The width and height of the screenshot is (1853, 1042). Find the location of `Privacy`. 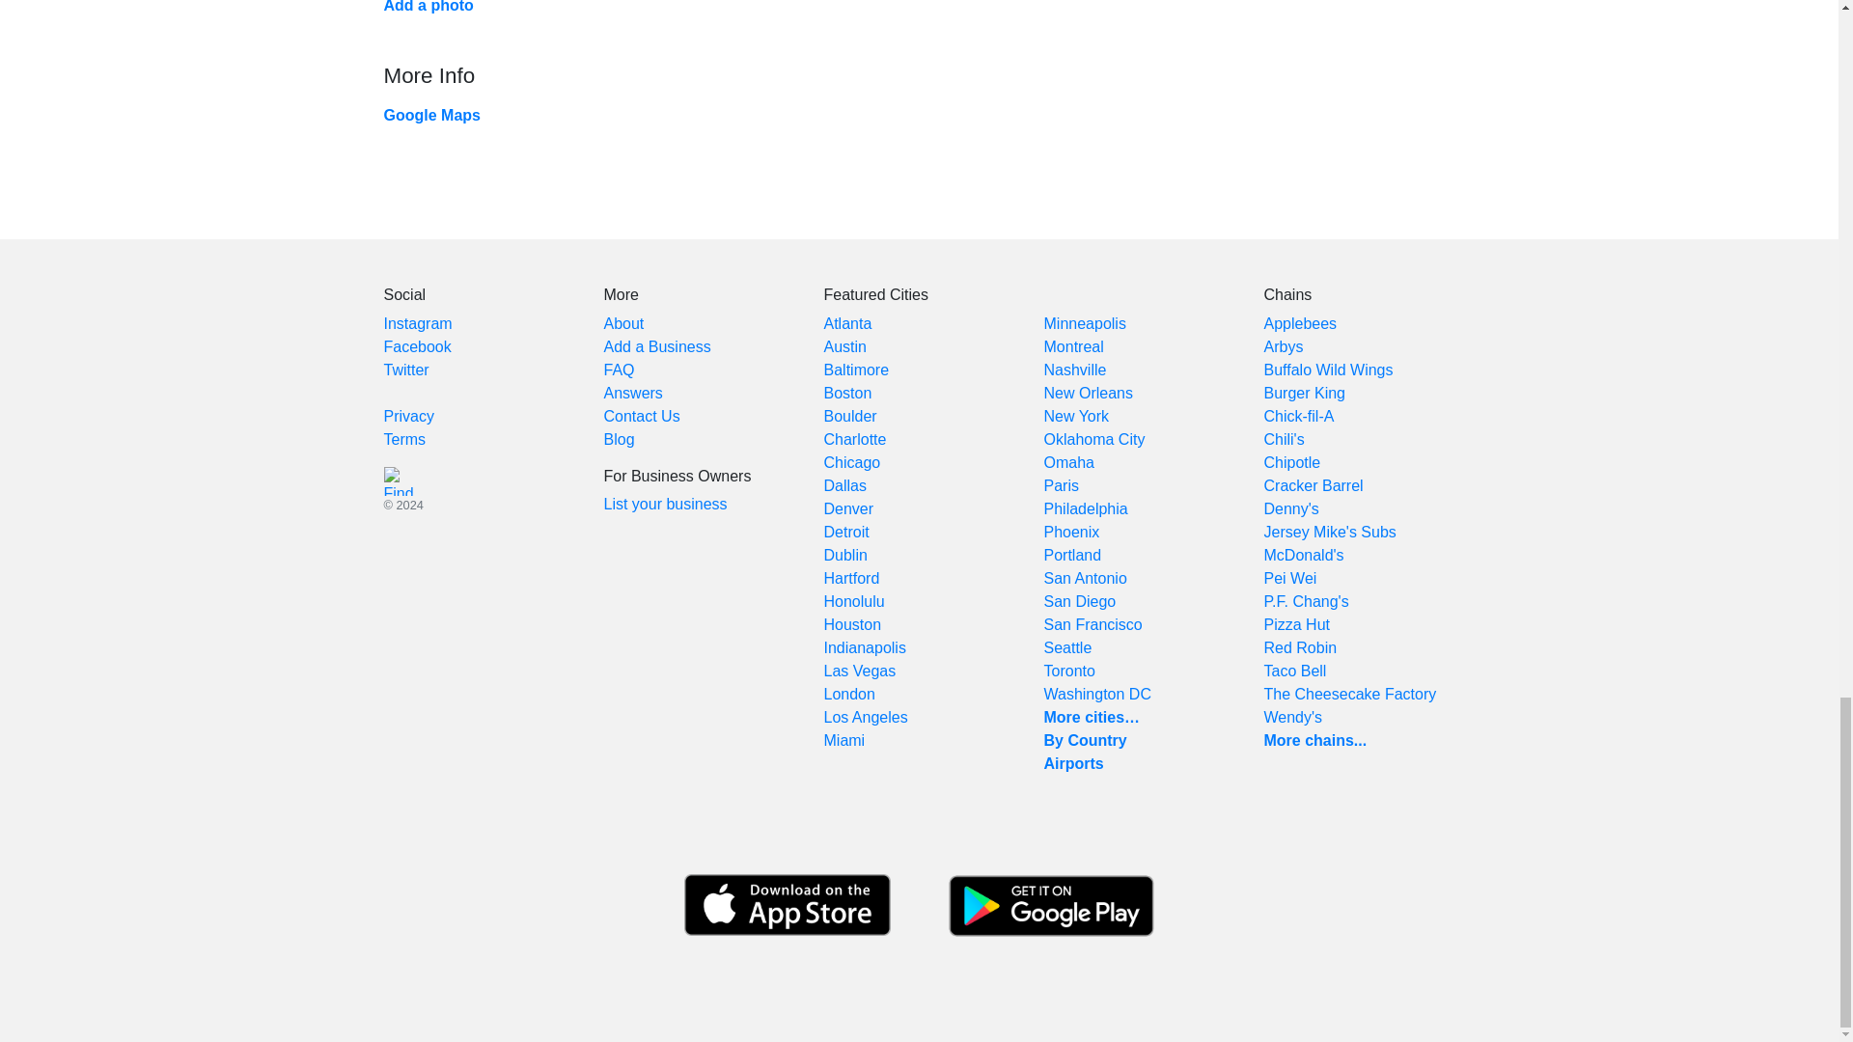

Privacy is located at coordinates (408, 416).